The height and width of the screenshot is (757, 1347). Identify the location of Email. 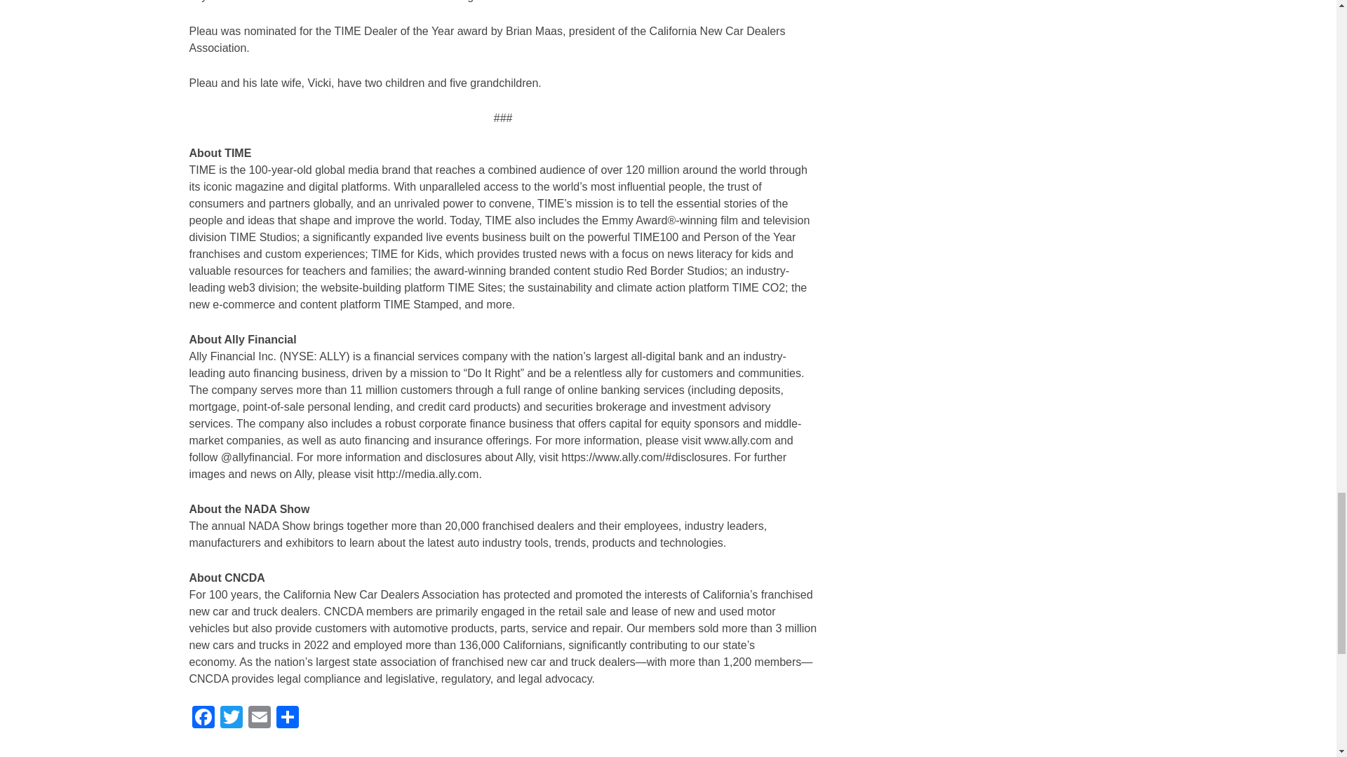
(259, 718).